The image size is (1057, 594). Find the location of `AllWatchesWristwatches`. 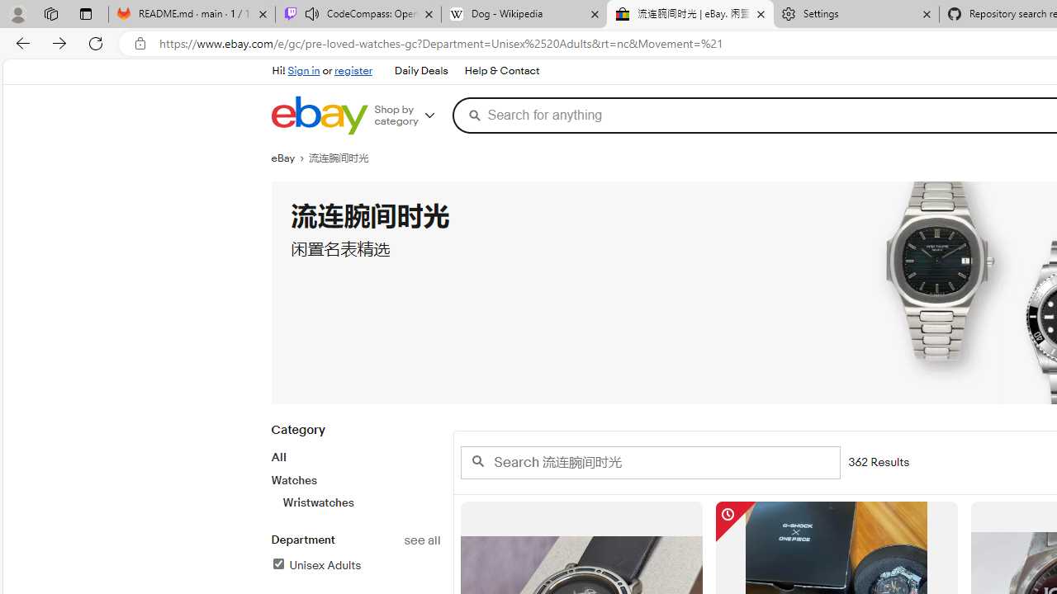

AllWatchesWristwatches is located at coordinates (355, 479).